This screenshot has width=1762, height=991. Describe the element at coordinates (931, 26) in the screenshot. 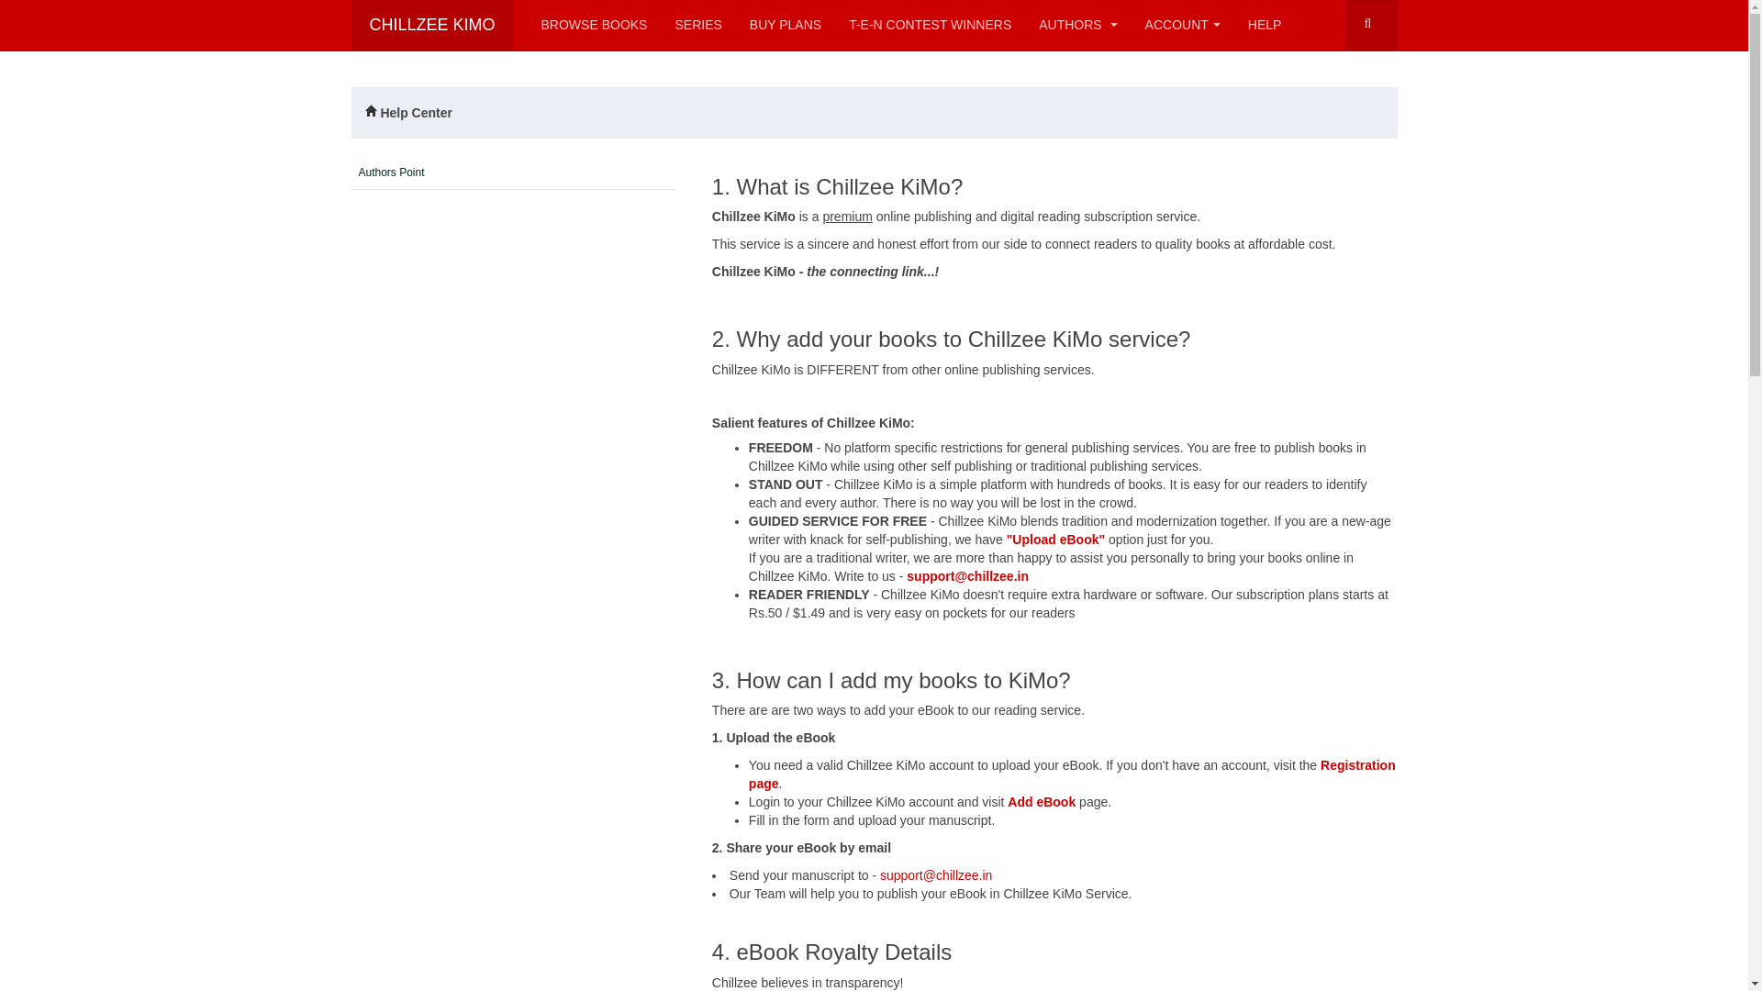

I see `T-E-N CONTEST WINNERS` at that location.